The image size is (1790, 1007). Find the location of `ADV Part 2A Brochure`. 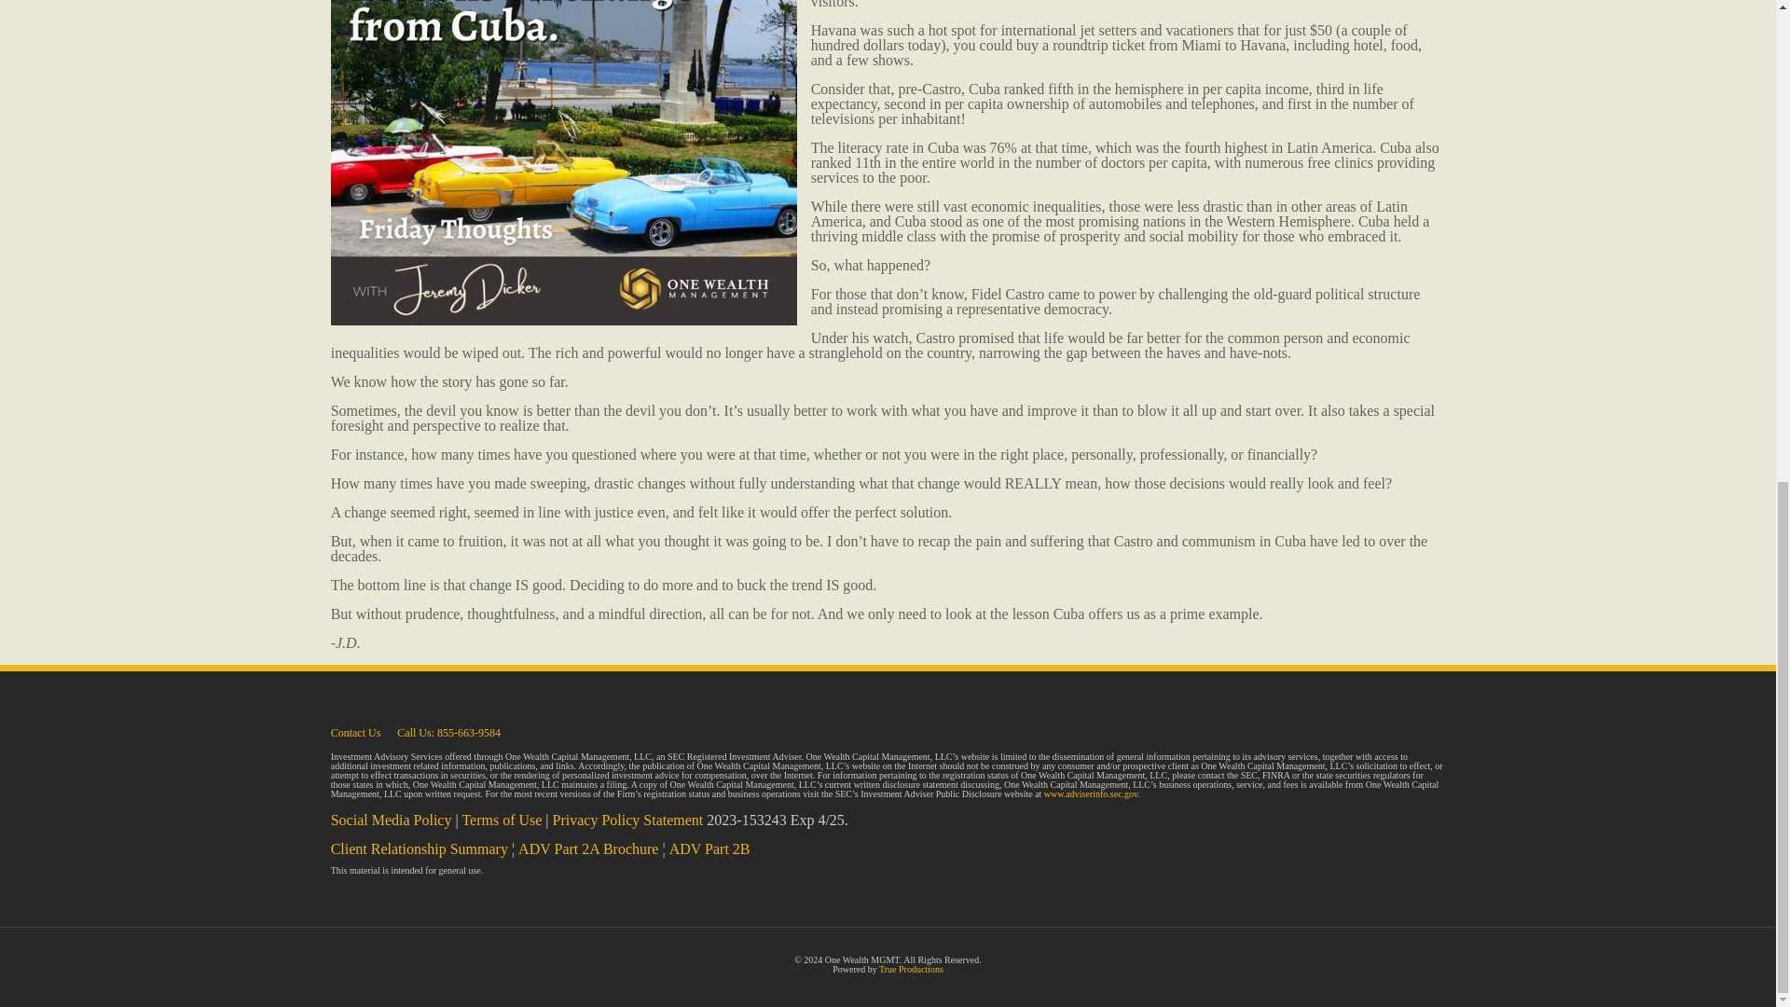

ADV Part 2A Brochure is located at coordinates (588, 848).